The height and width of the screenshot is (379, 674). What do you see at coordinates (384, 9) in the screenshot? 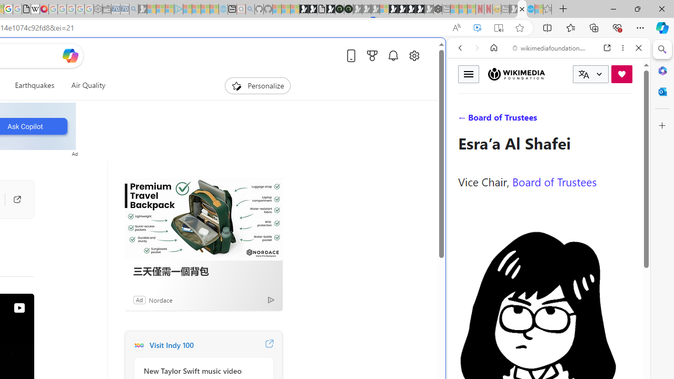
I see `Sign in to your account - Sleeping` at bounding box center [384, 9].